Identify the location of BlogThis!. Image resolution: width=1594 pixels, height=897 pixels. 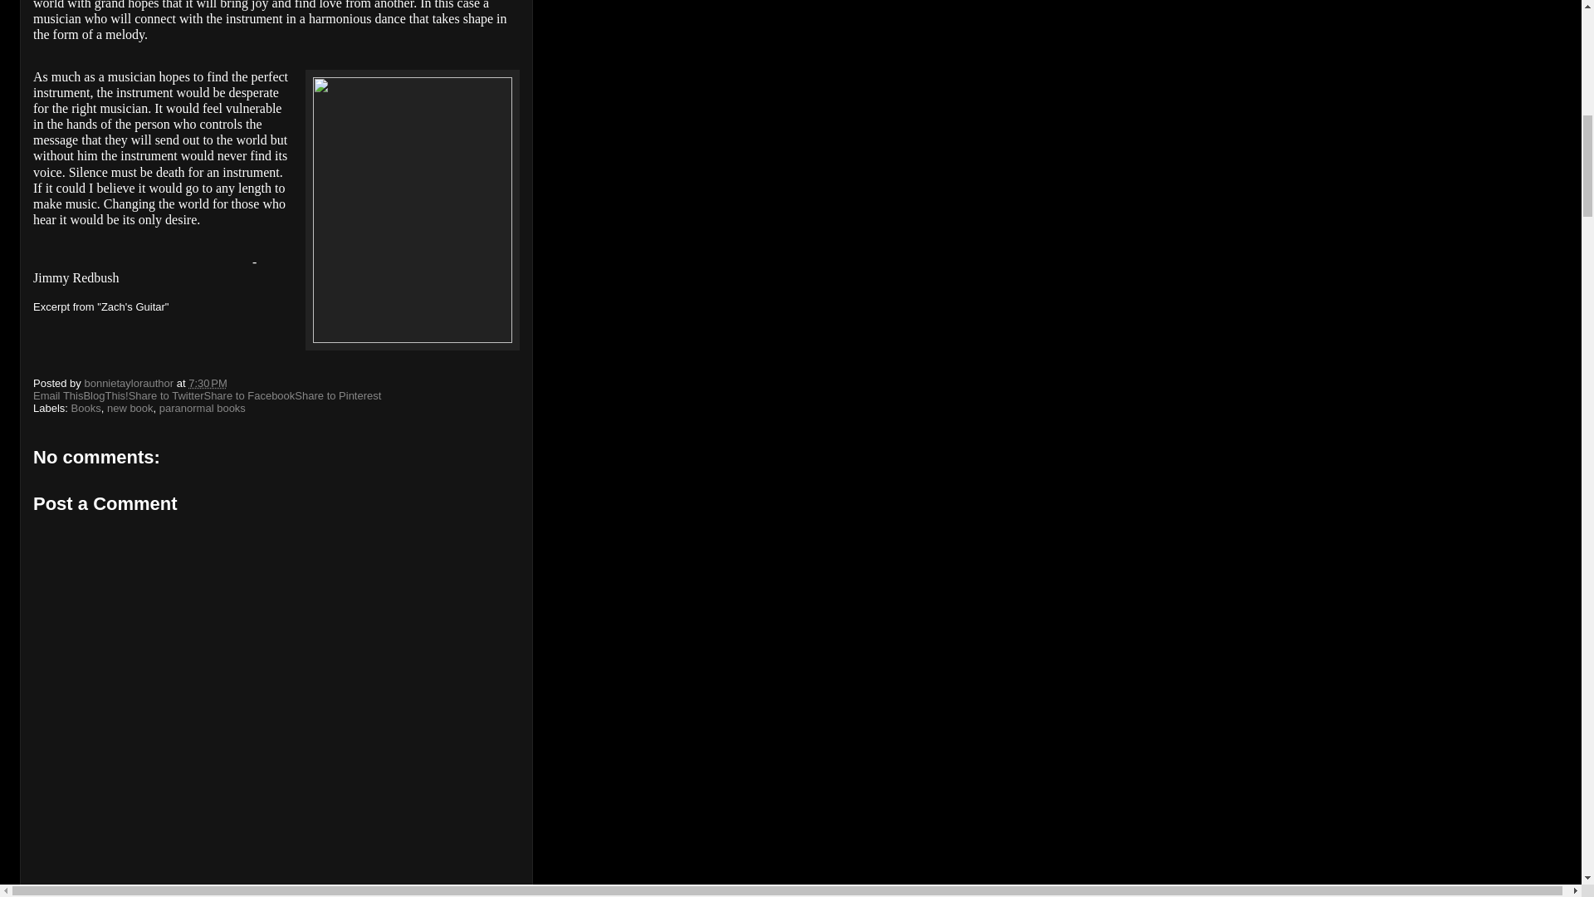
(105, 395).